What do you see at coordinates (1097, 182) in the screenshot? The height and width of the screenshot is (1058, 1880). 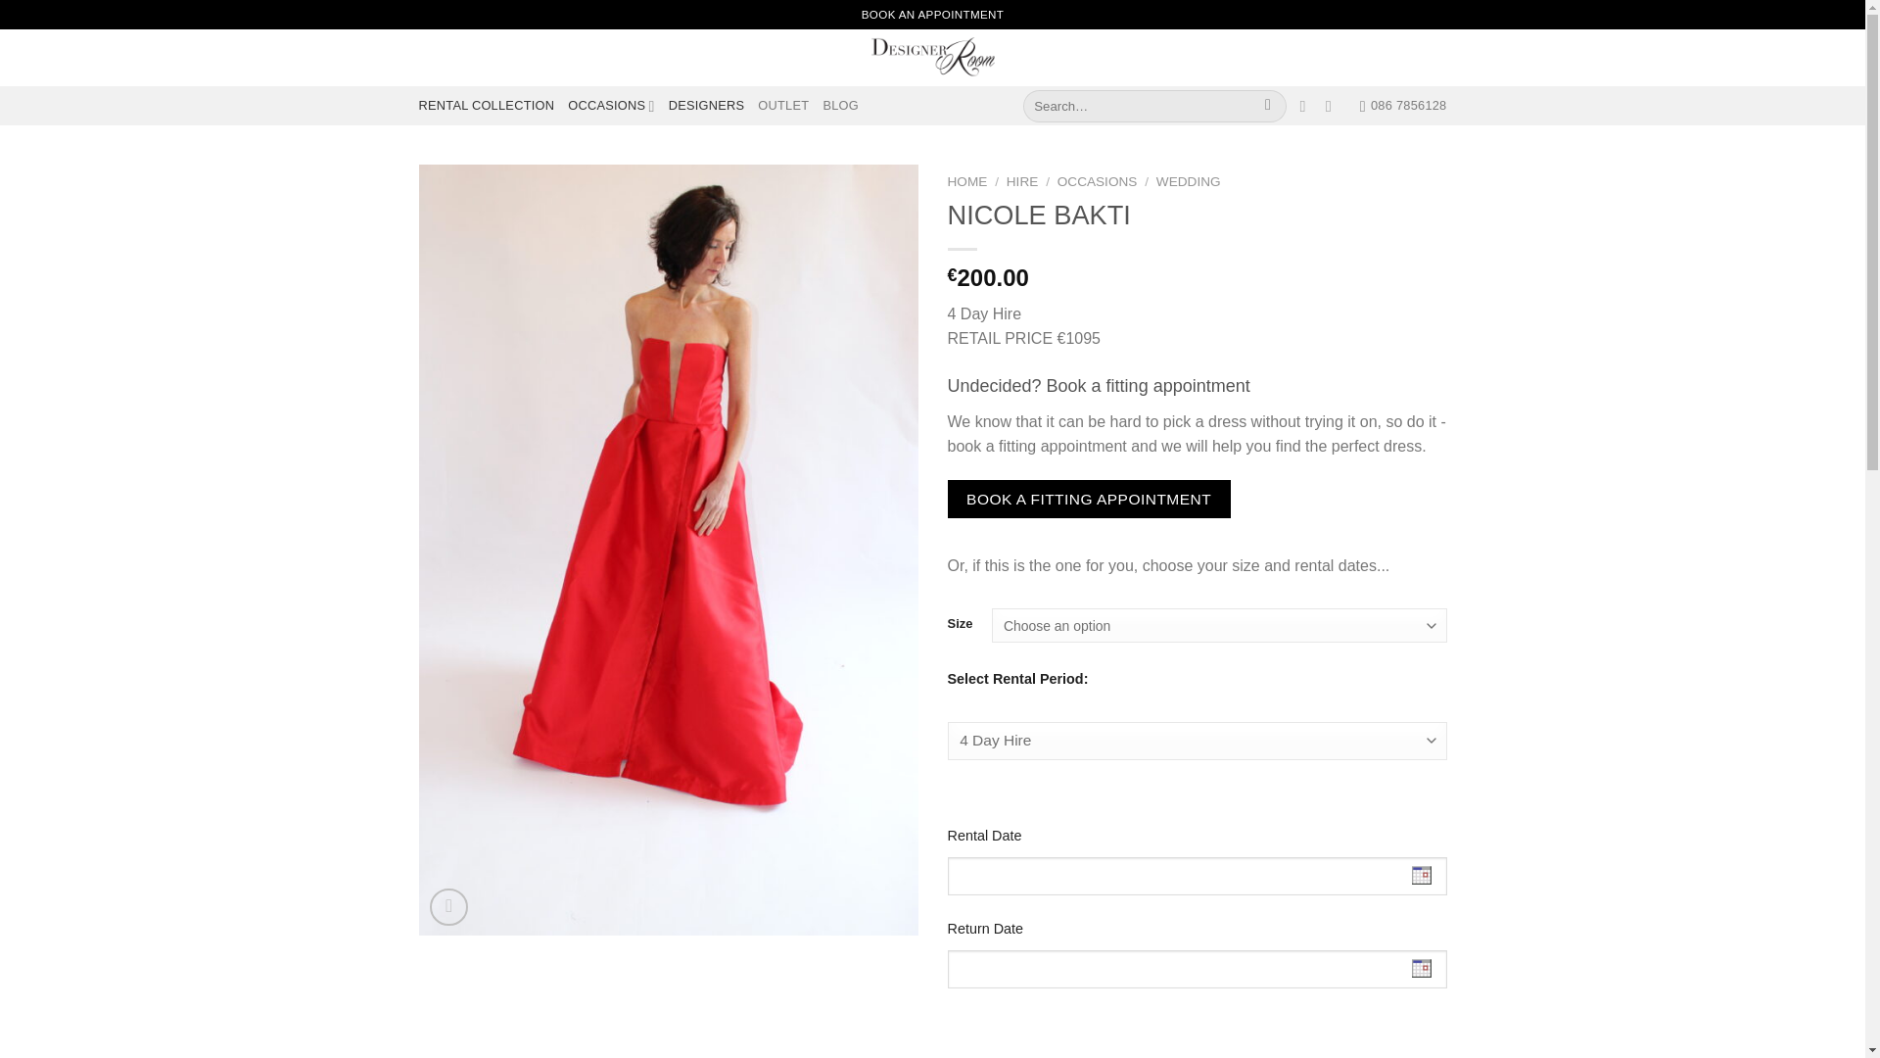 I see `OCCASIONS` at bounding box center [1097, 182].